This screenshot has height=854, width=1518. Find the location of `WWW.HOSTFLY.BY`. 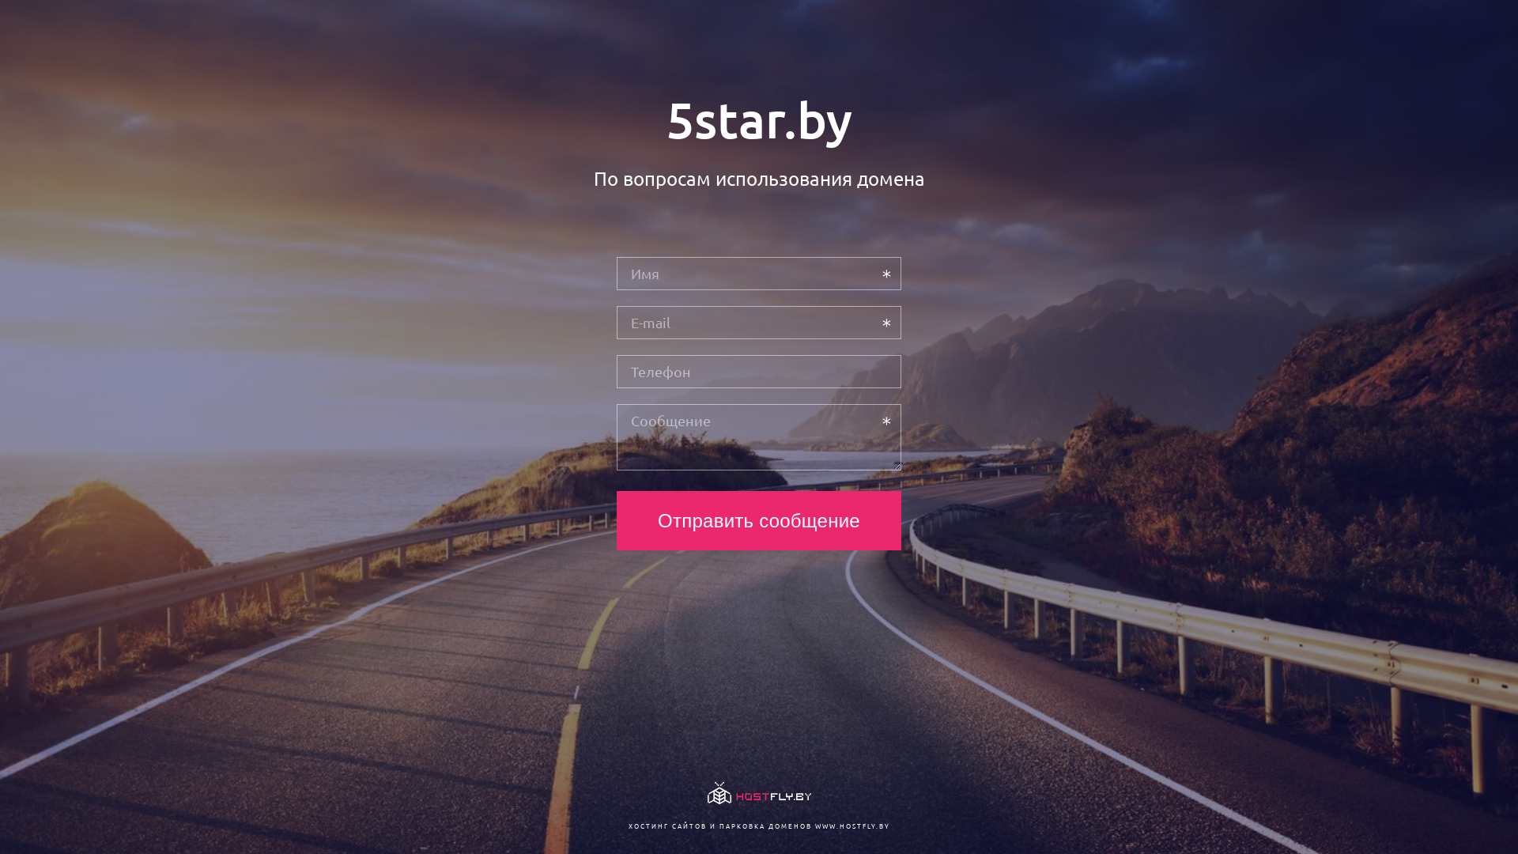

WWW.HOSTFLY.BY is located at coordinates (852, 826).